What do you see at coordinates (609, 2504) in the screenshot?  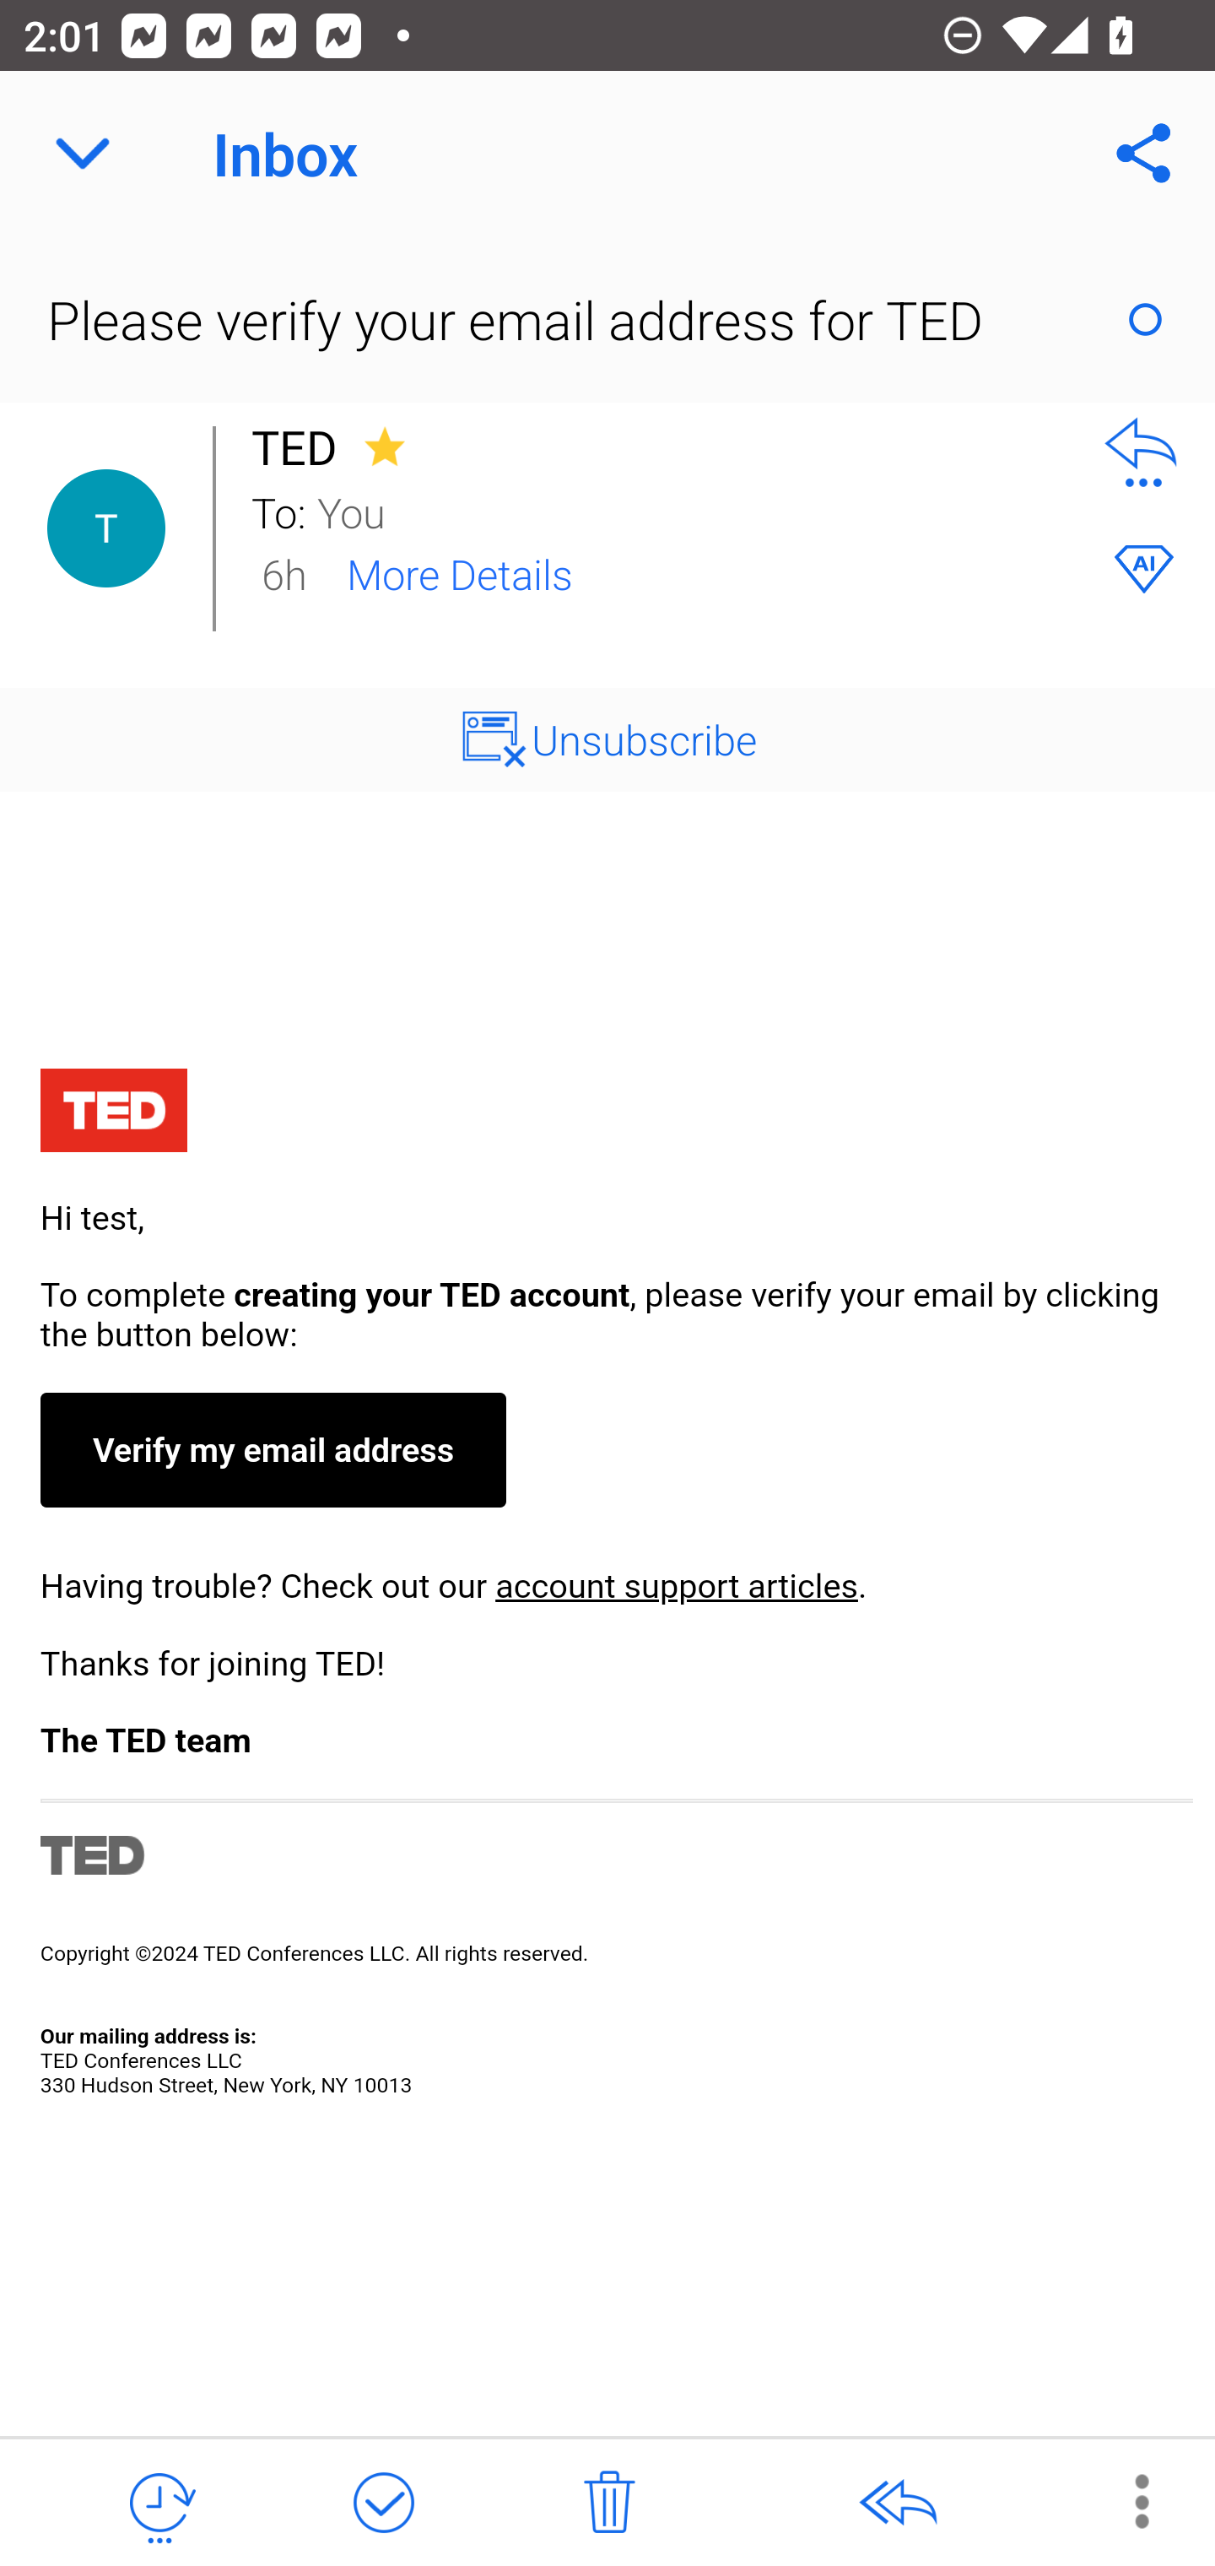 I see `Delete` at bounding box center [609, 2504].